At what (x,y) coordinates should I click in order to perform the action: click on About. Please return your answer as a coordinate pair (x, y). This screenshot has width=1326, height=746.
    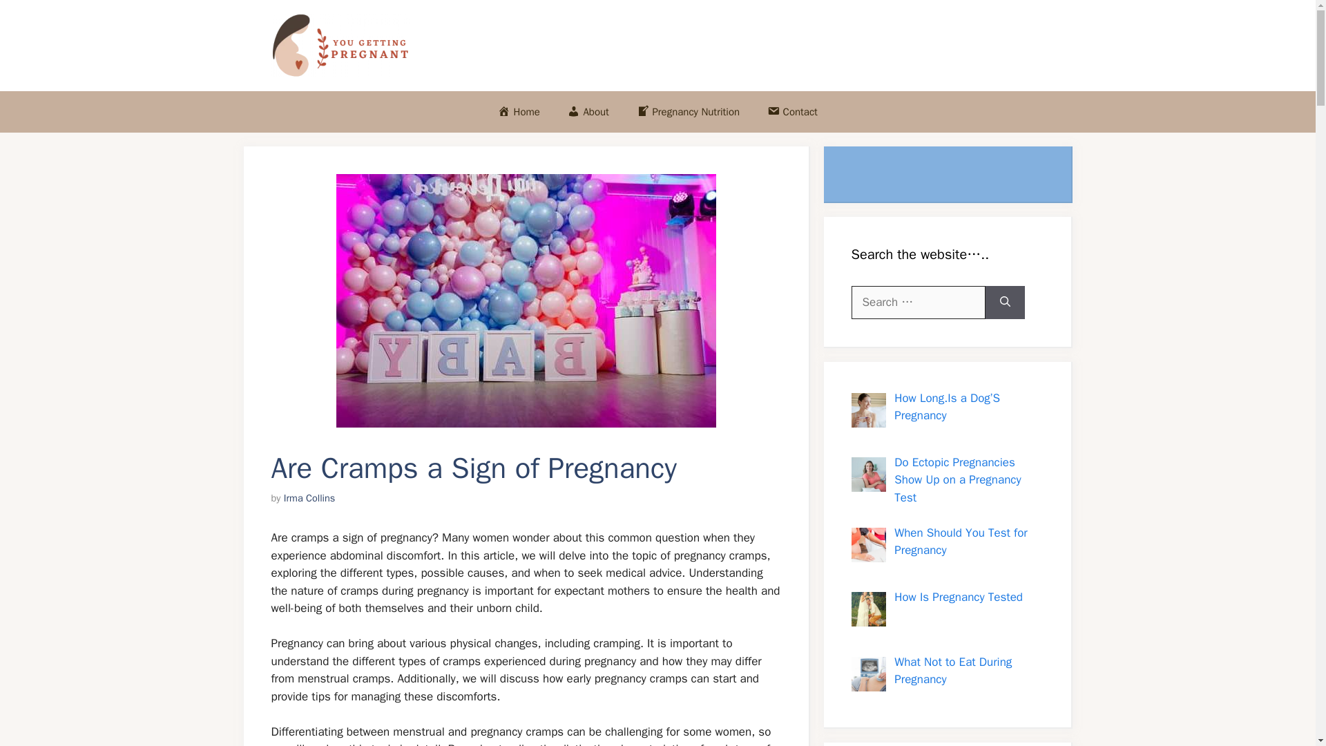
    Looking at the image, I should click on (588, 112).